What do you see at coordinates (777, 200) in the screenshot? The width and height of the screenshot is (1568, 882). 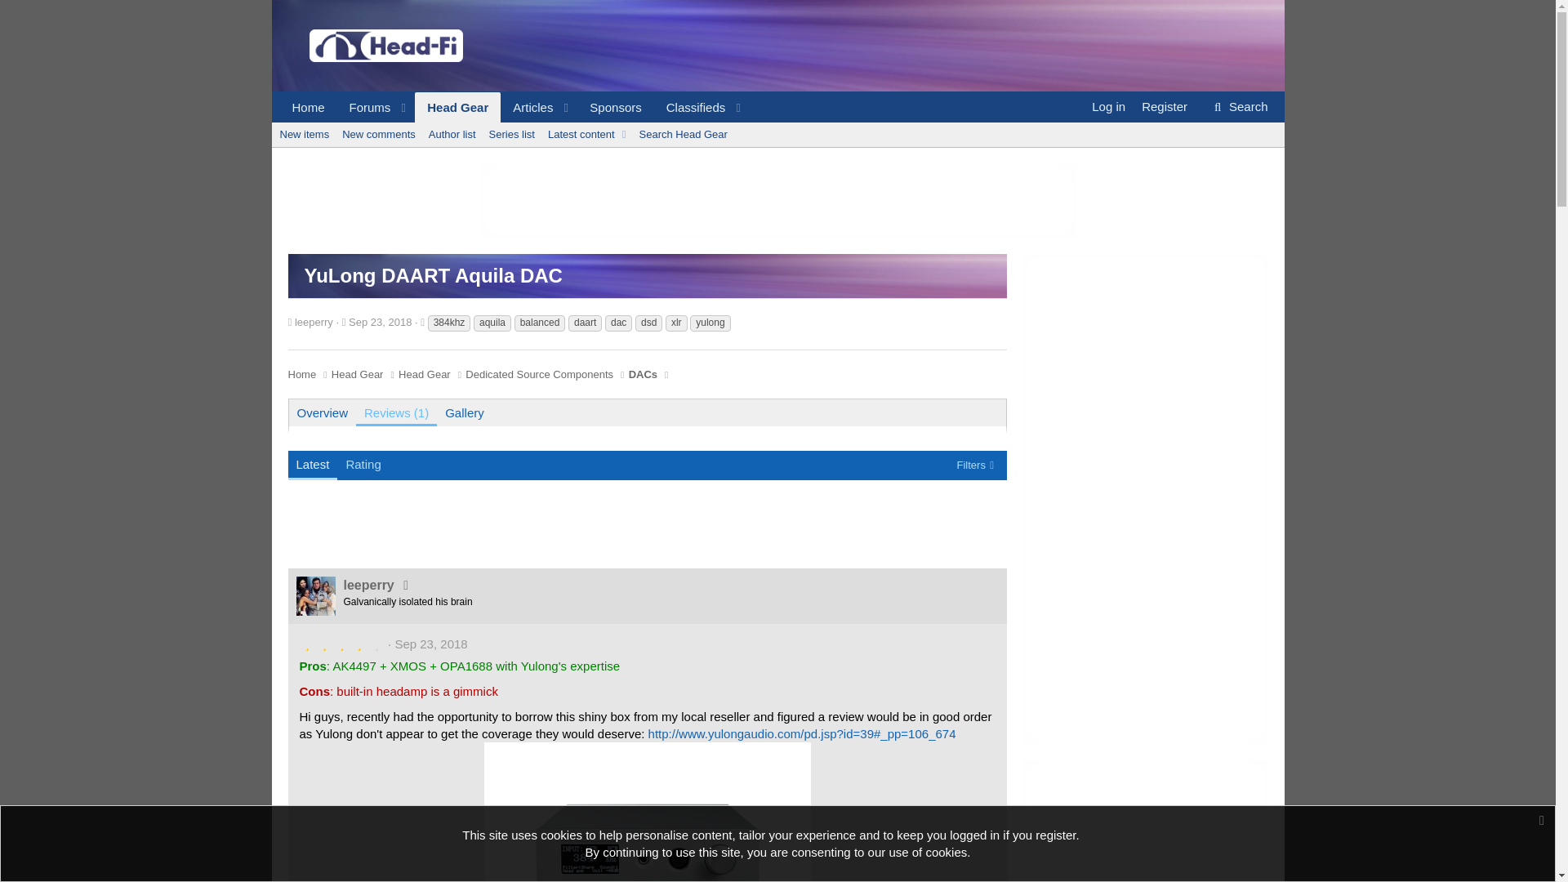 I see `3rd party ad content` at bounding box center [777, 200].